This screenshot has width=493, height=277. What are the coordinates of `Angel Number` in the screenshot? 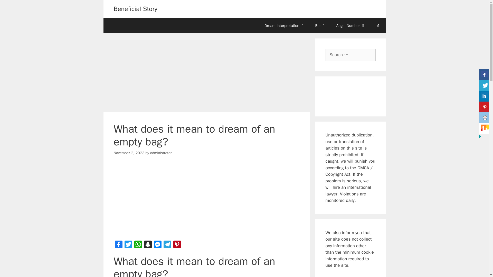 It's located at (351, 26).